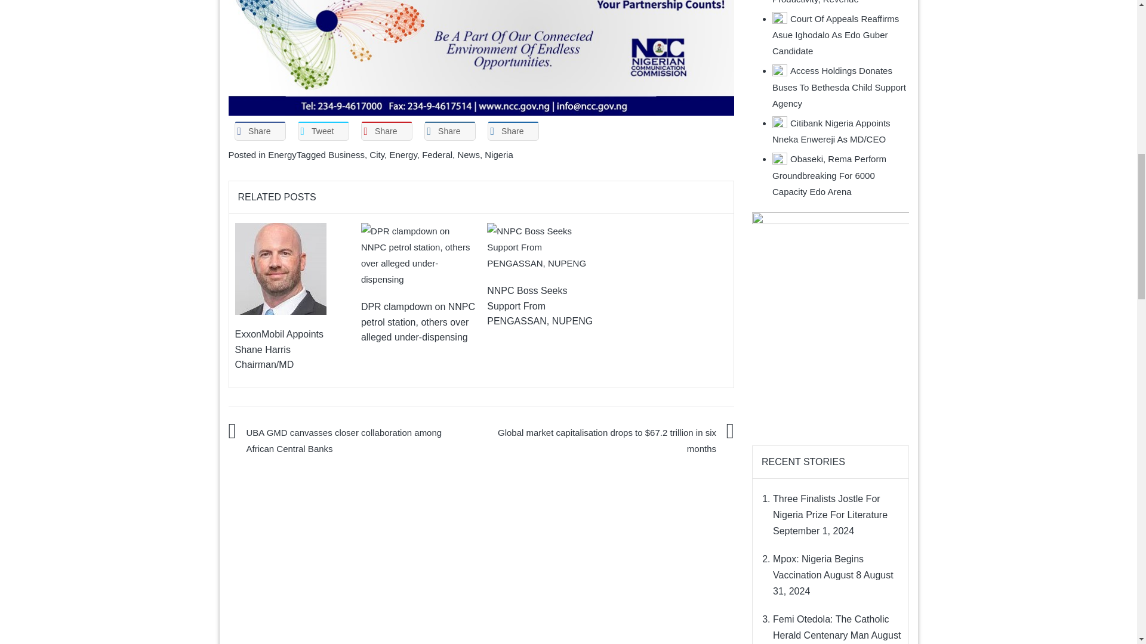 Image resolution: width=1146 pixels, height=644 pixels. What do you see at coordinates (259, 131) in the screenshot?
I see `Share on Facebook` at bounding box center [259, 131].